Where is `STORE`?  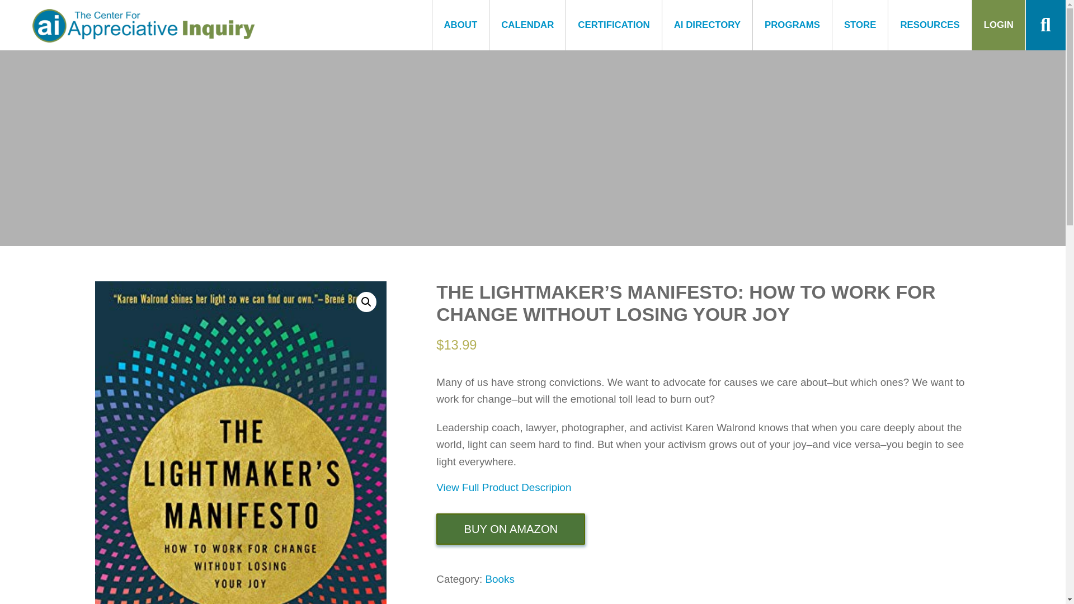
STORE is located at coordinates (860, 25).